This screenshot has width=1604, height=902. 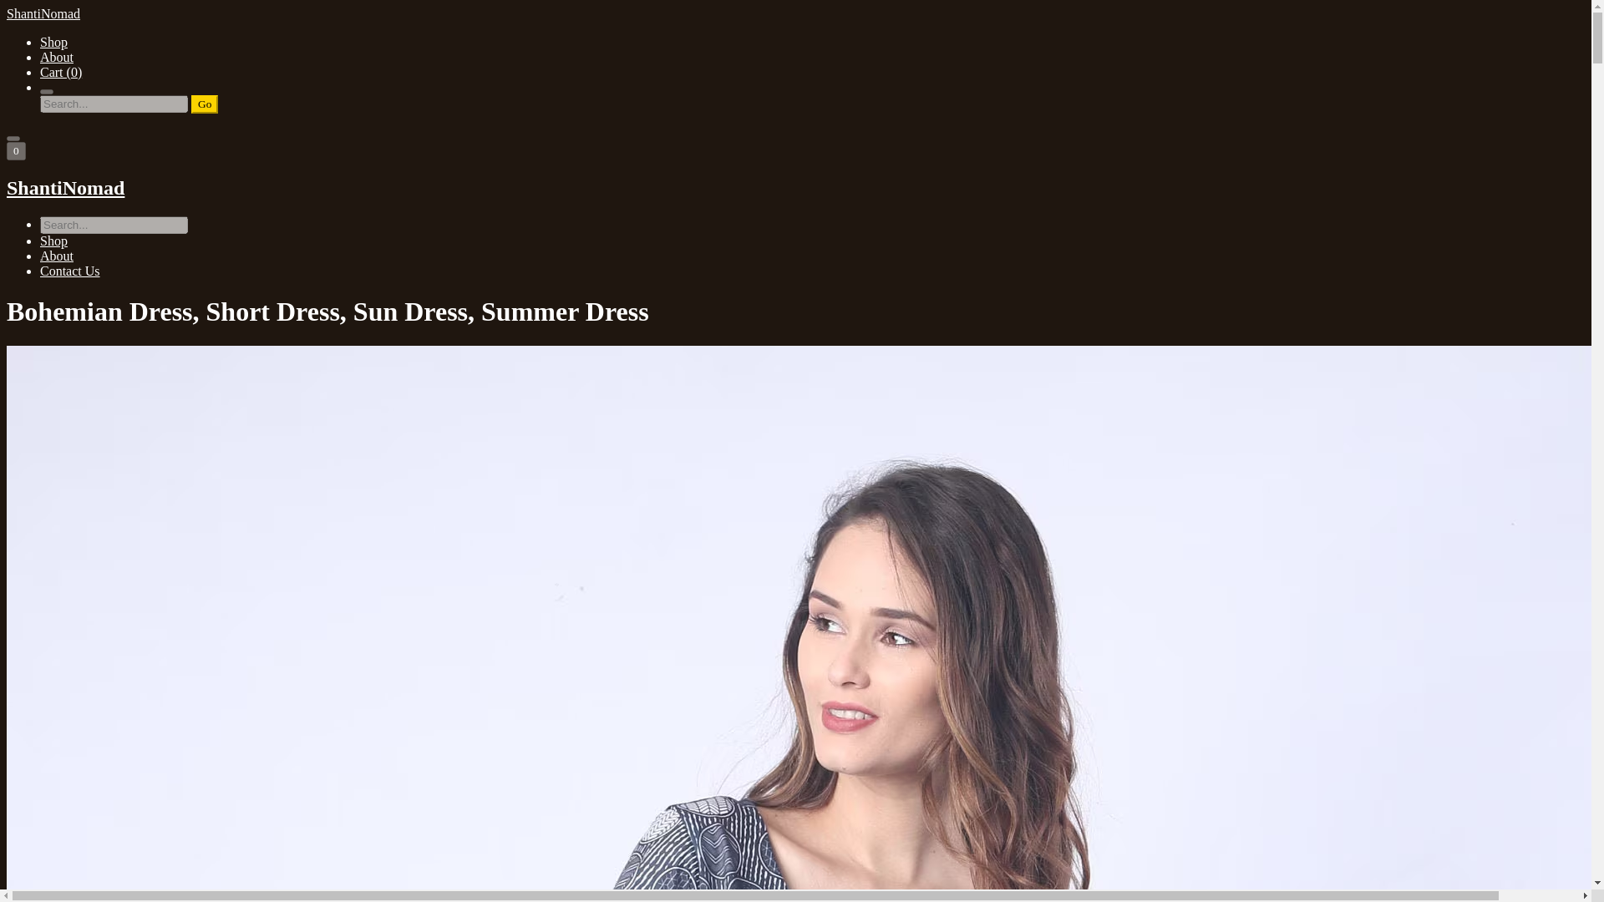 What do you see at coordinates (15, 150) in the screenshot?
I see `0` at bounding box center [15, 150].